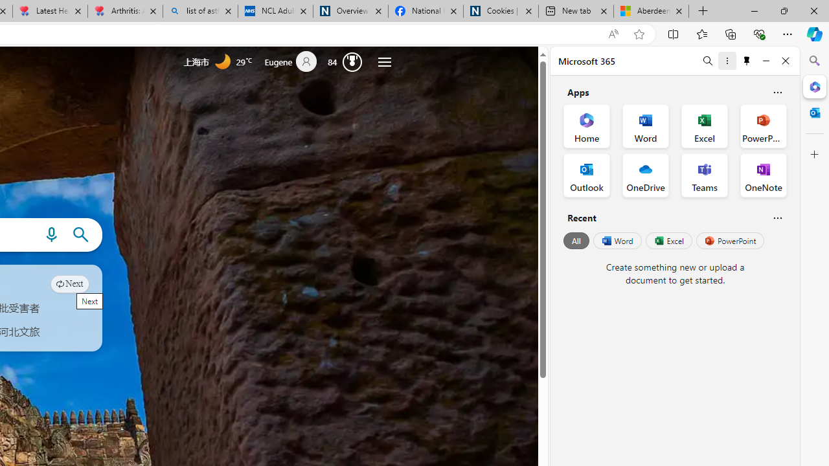  Describe the element at coordinates (815, 113) in the screenshot. I see `Close Outlook pane` at that location.